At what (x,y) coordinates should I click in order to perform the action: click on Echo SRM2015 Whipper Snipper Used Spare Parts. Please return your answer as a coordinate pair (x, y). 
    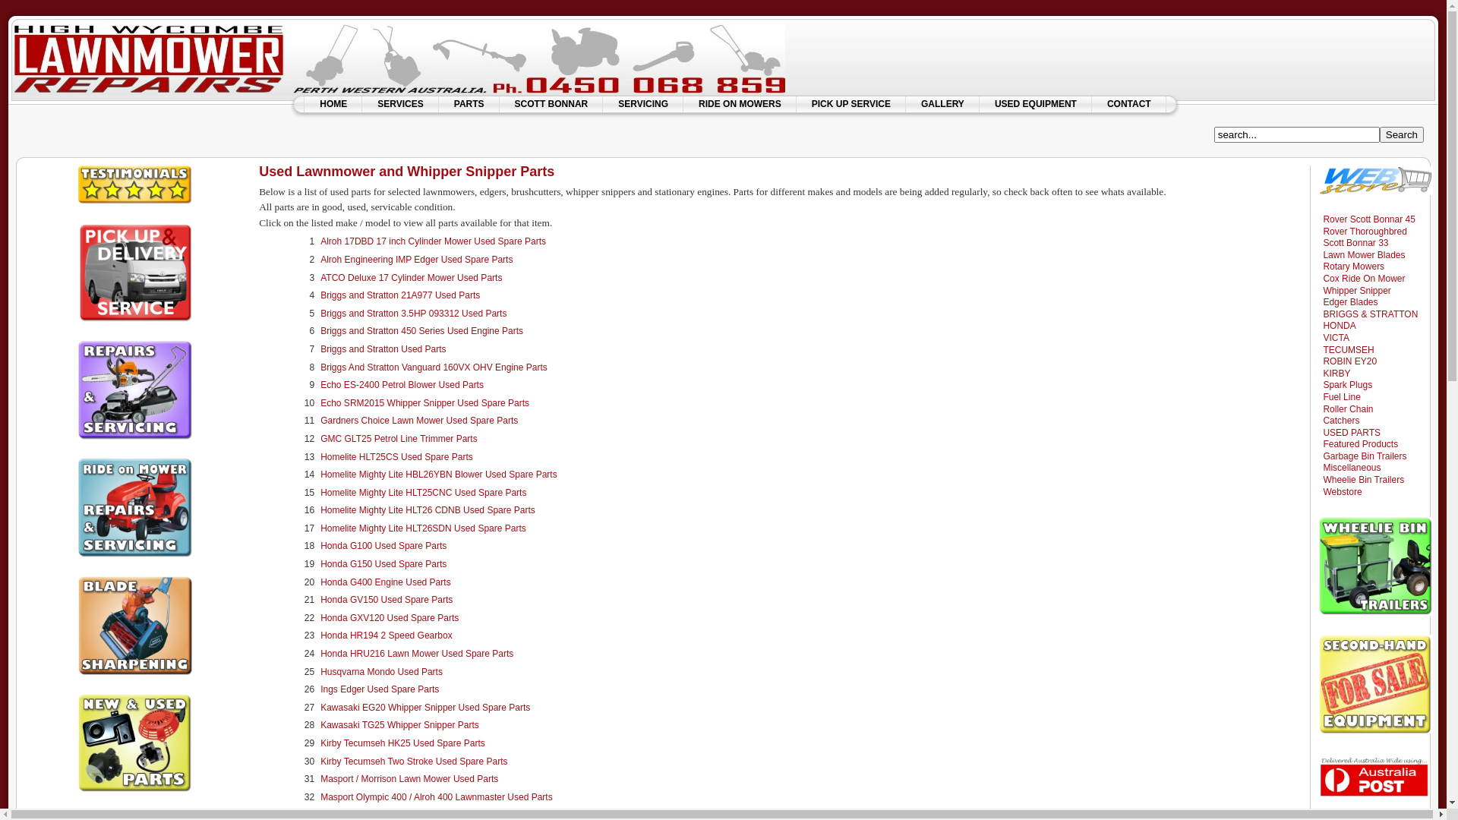
    Looking at the image, I should click on (425, 403).